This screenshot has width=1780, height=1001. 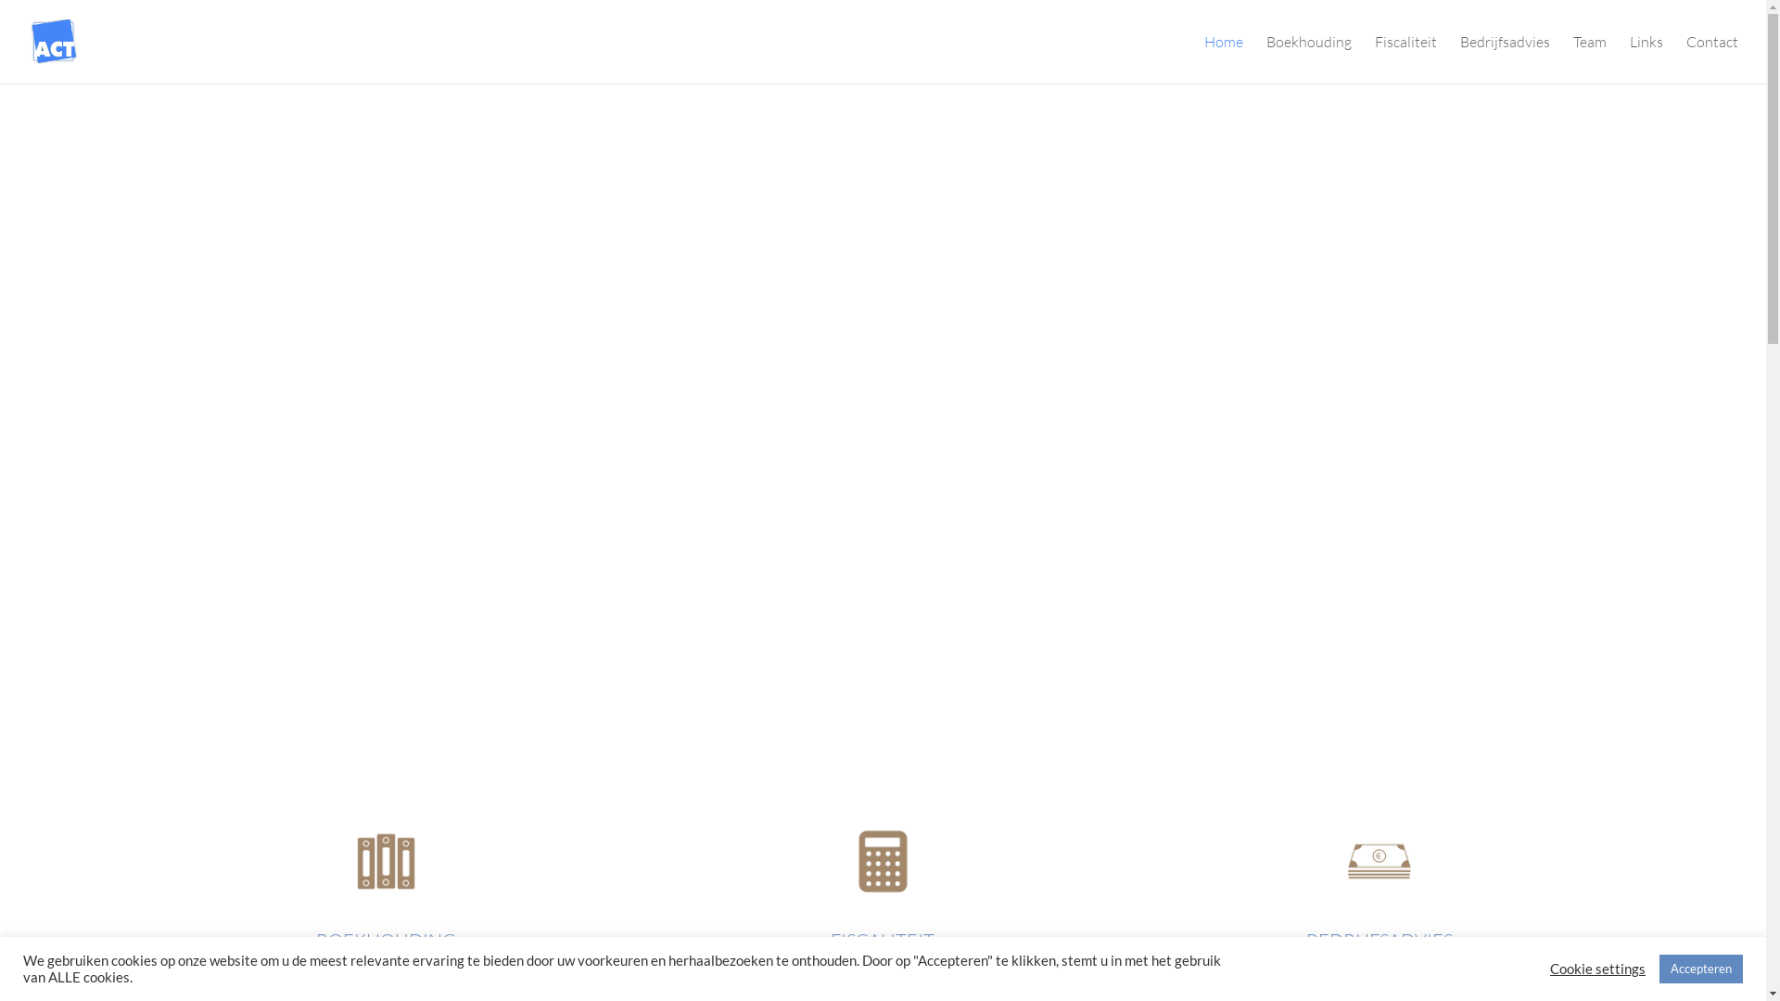 What do you see at coordinates (1712, 59) in the screenshot?
I see `Contact` at bounding box center [1712, 59].